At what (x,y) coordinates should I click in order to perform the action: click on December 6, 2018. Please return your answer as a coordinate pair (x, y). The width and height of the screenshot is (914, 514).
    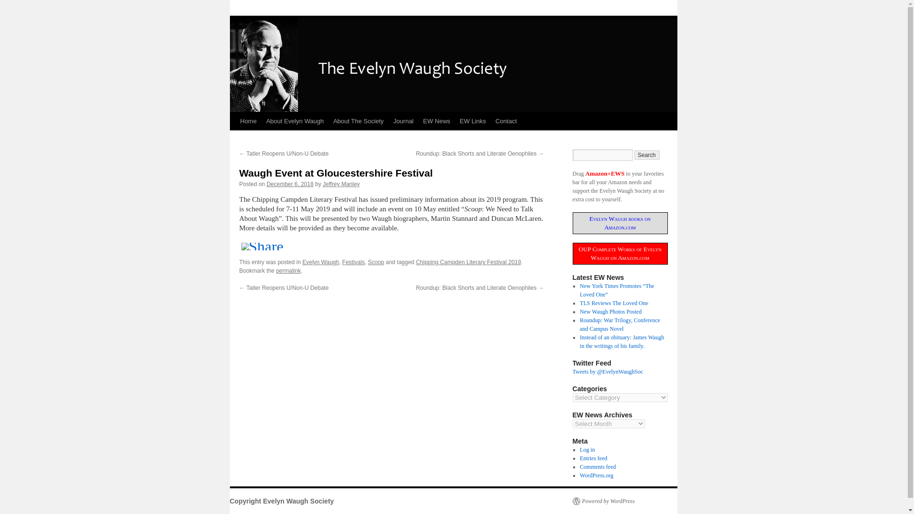
    Looking at the image, I should click on (290, 184).